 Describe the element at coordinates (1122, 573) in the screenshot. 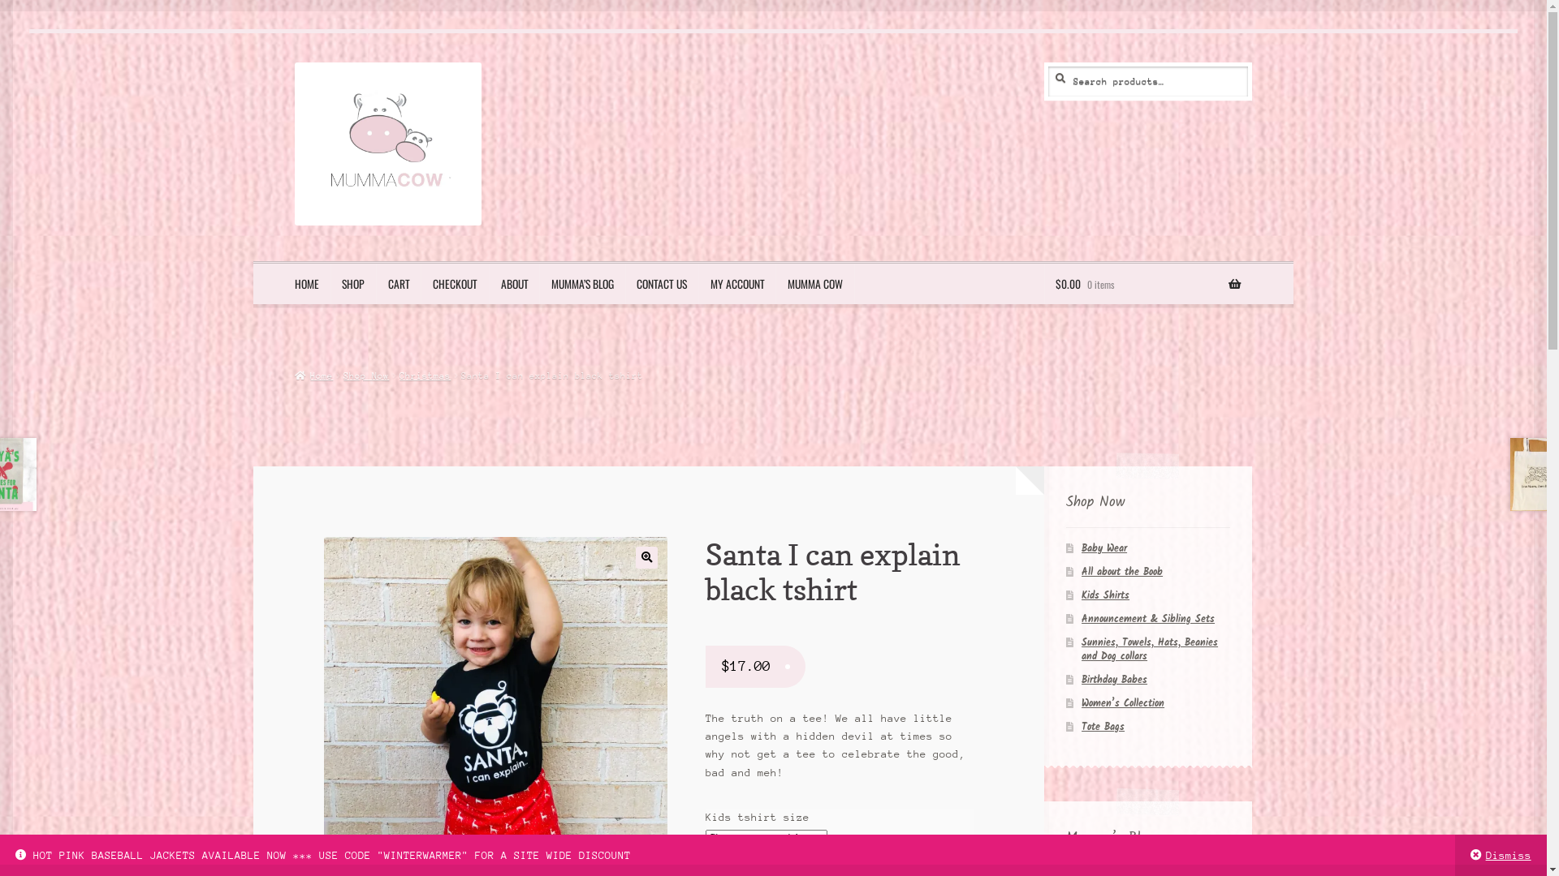

I see `All about the Boob` at that location.